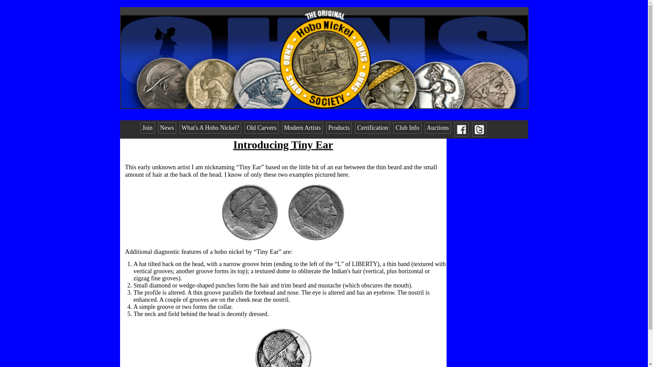 This screenshot has height=367, width=653. What do you see at coordinates (147, 128) in the screenshot?
I see `Join` at bounding box center [147, 128].